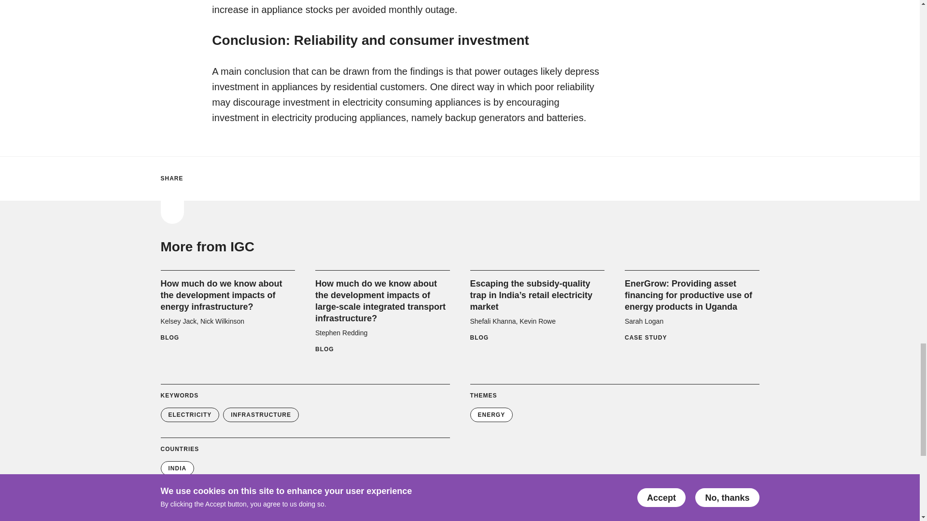 Image resolution: width=927 pixels, height=521 pixels. What do you see at coordinates (217, 178) in the screenshot?
I see `Share on Facebook` at bounding box center [217, 178].